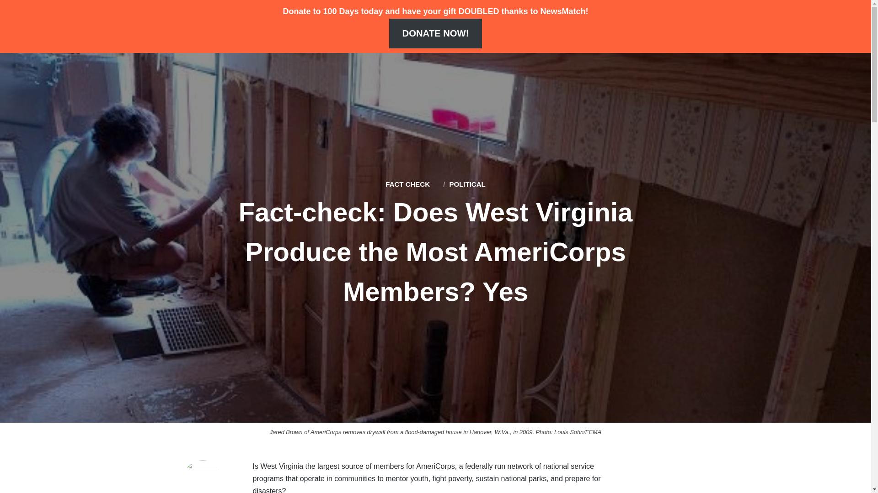 The width and height of the screenshot is (878, 493). I want to click on Posts by Lili Zecevic, so click(202, 477).